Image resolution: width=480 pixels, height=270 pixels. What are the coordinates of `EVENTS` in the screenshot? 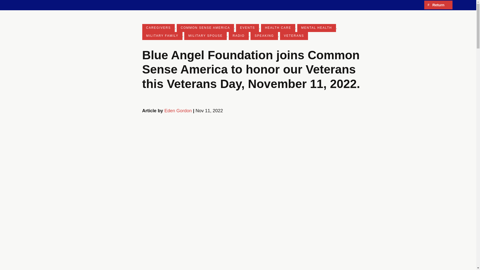 It's located at (247, 28).